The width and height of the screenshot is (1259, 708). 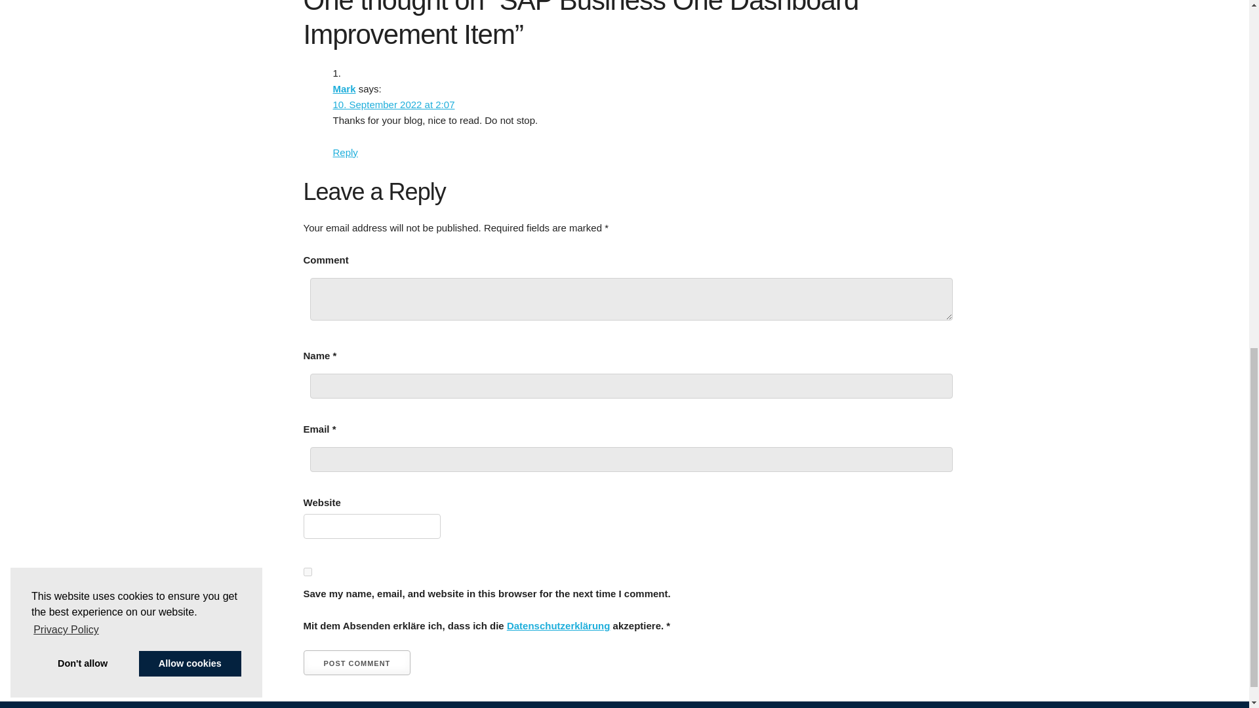 I want to click on Post Comment, so click(x=357, y=663).